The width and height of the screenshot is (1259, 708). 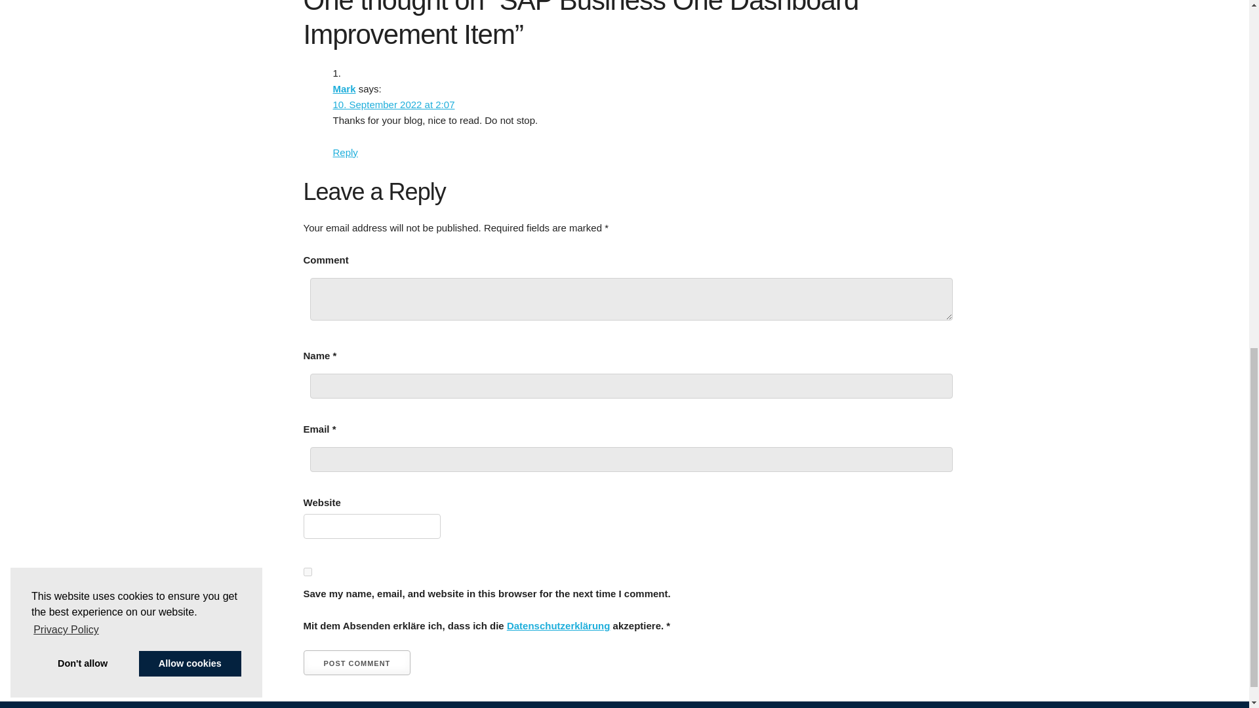 I want to click on Post Comment, so click(x=357, y=663).